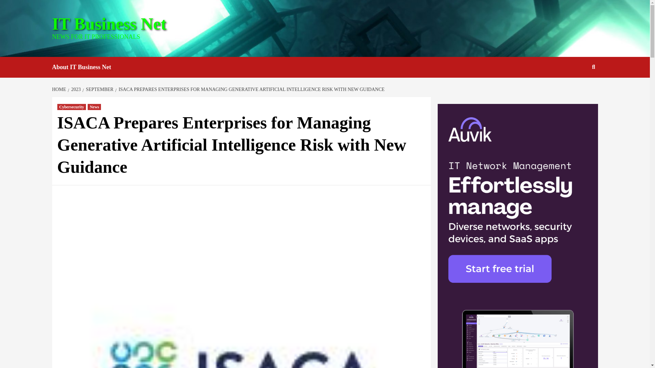 The image size is (655, 368). I want to click on HOME, so click(59, 89).